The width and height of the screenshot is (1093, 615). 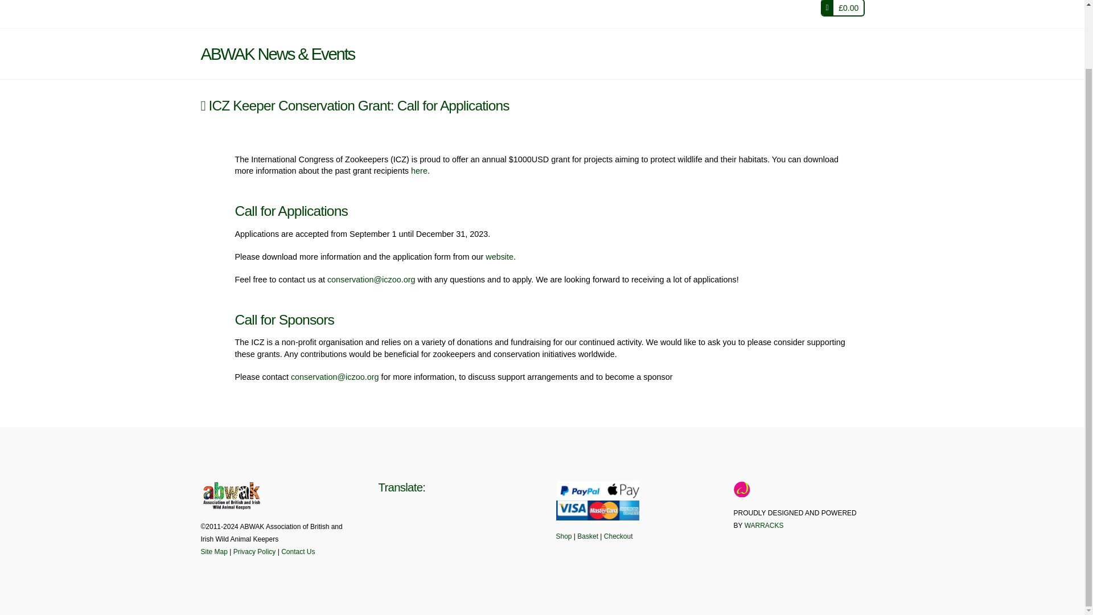 I want to click on ABOUT US, so click(x=309, y=14).